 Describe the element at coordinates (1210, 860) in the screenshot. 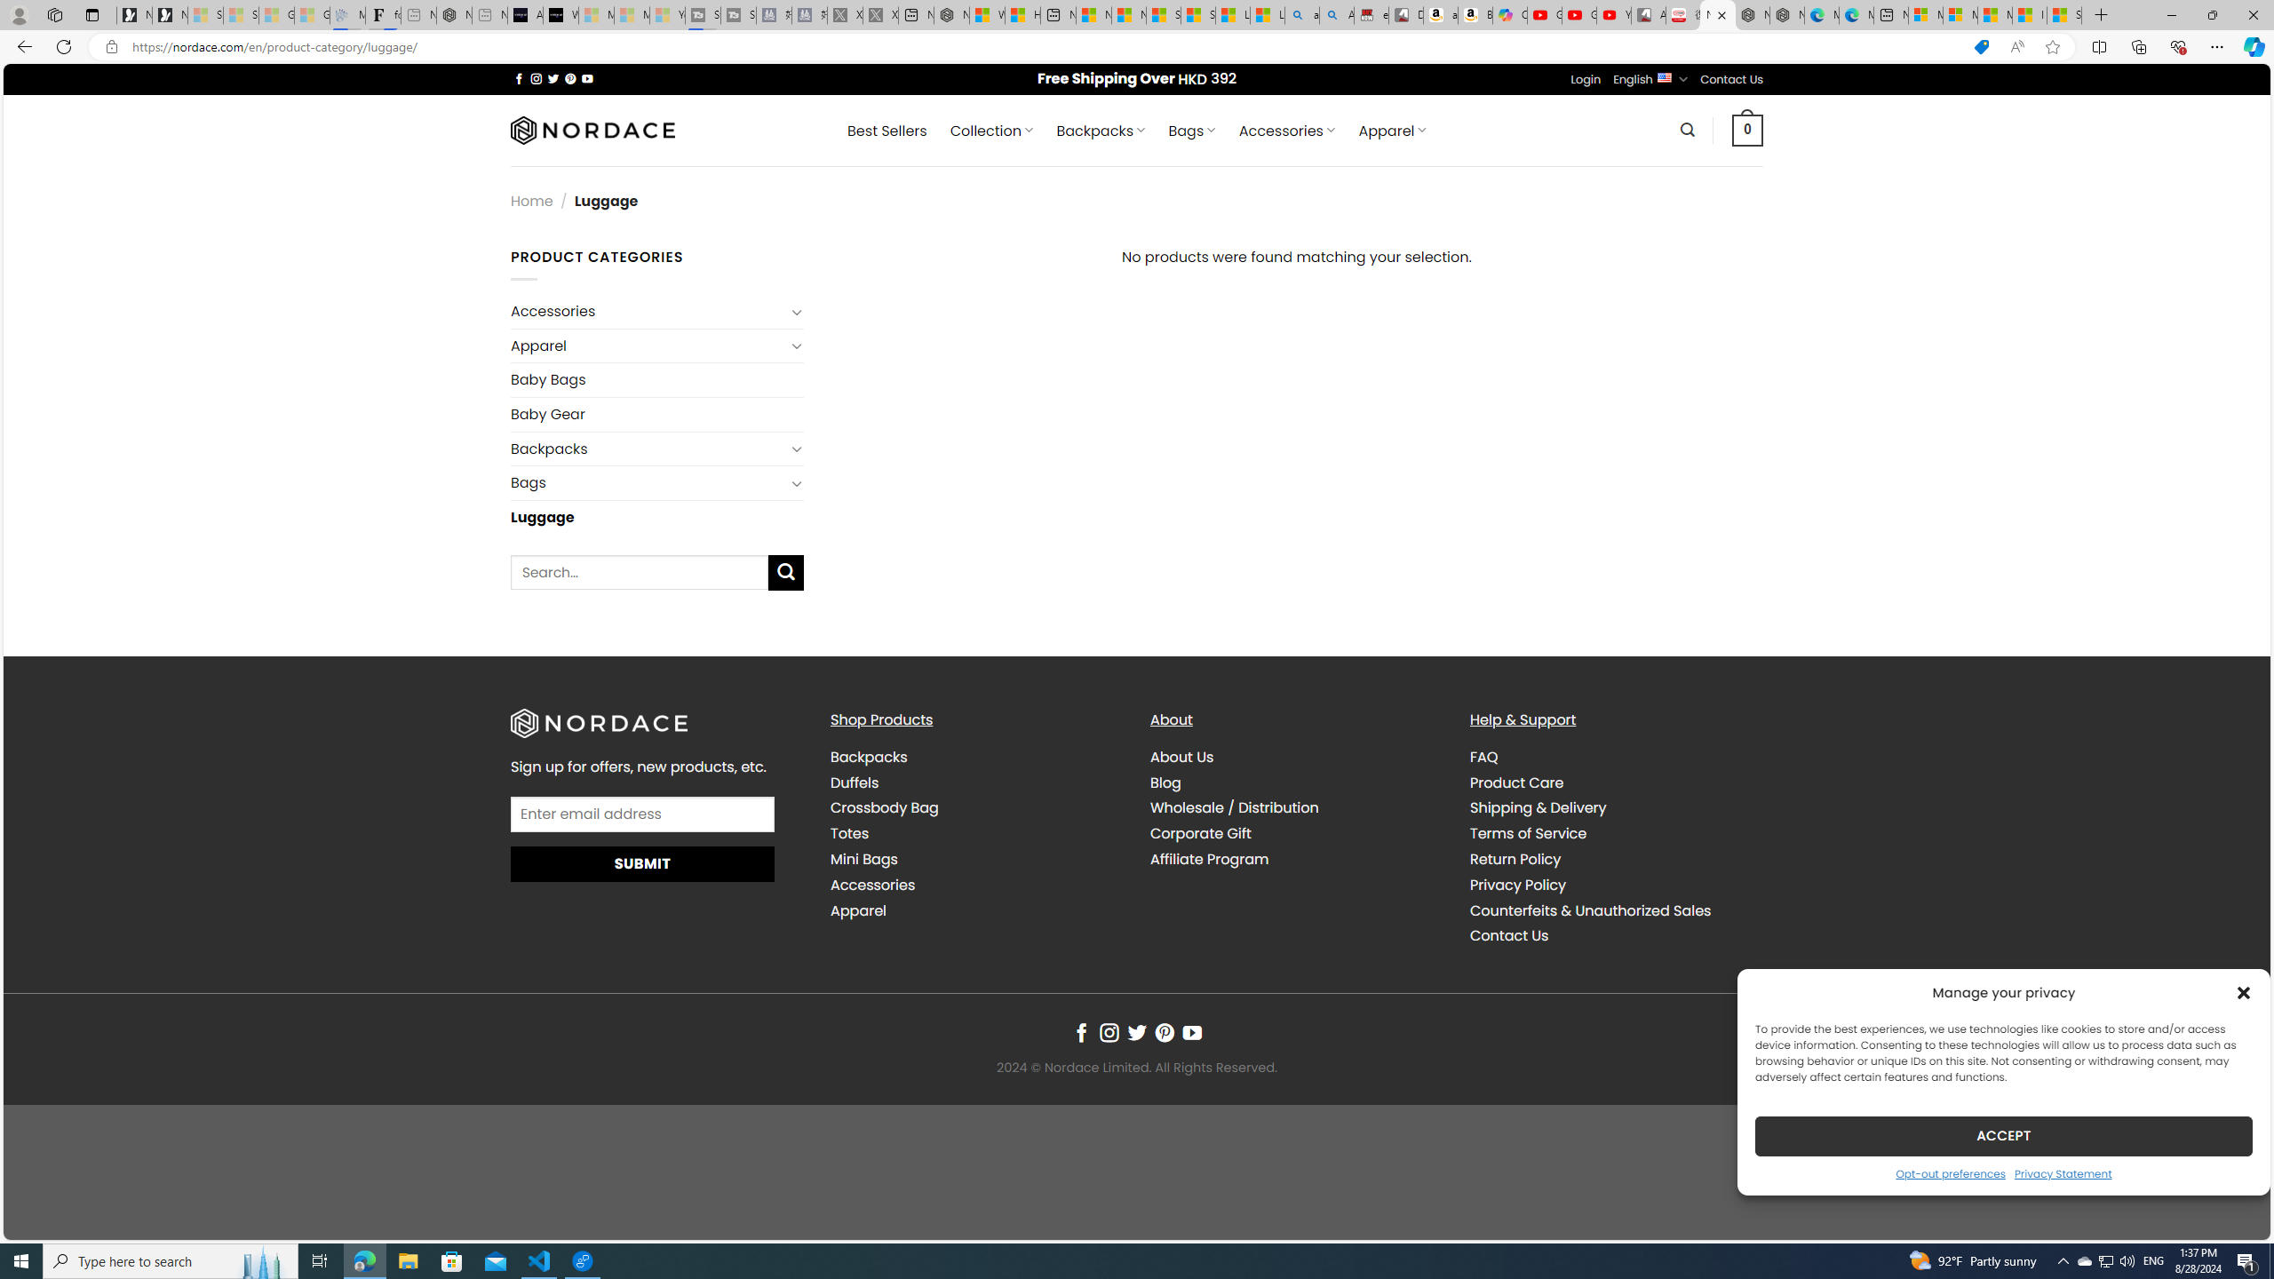

I see `Affiliate Program` at that location.